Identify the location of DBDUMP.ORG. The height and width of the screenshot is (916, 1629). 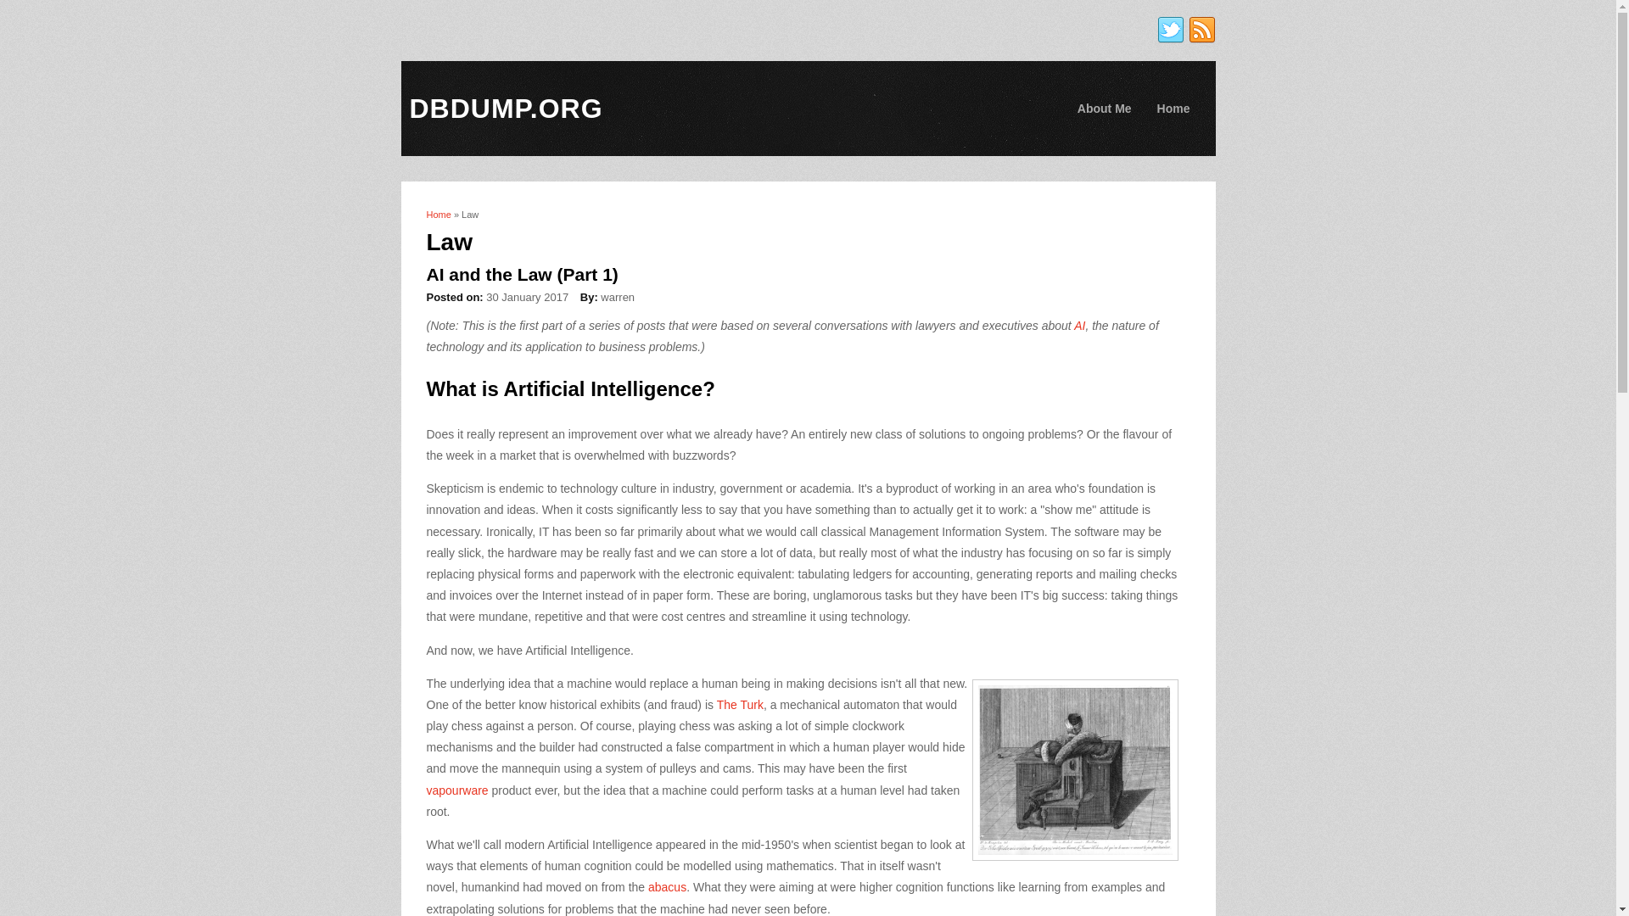
(506, 109).